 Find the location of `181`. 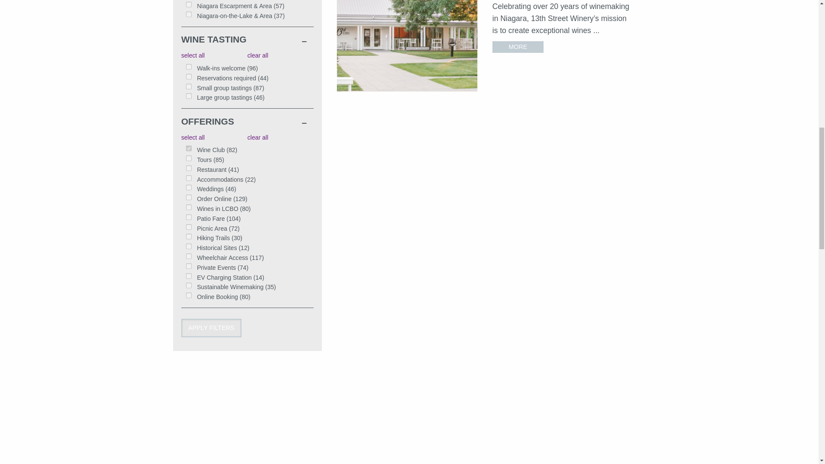

181 is located at coordinates (189, 4).